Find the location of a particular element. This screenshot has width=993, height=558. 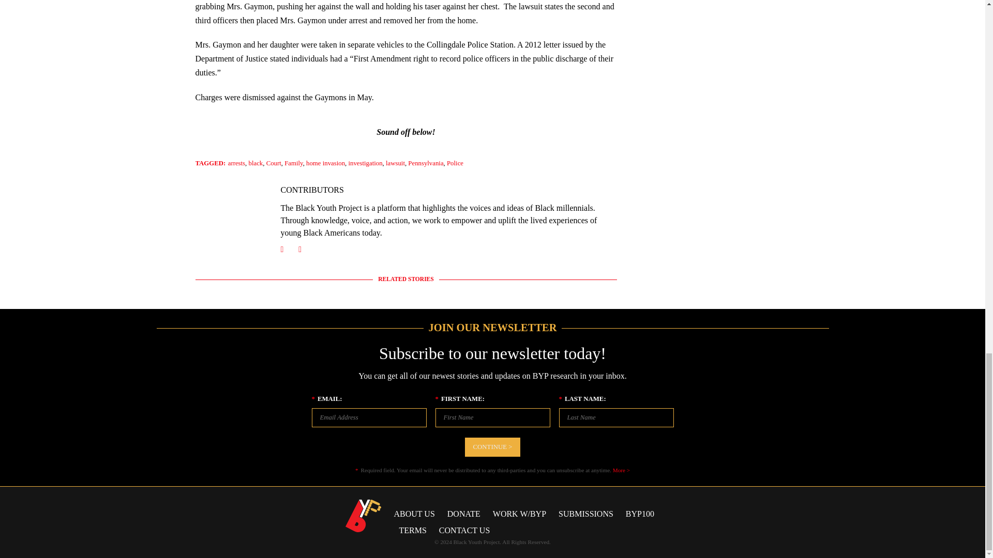

Police is located at coordinates (455, 163).